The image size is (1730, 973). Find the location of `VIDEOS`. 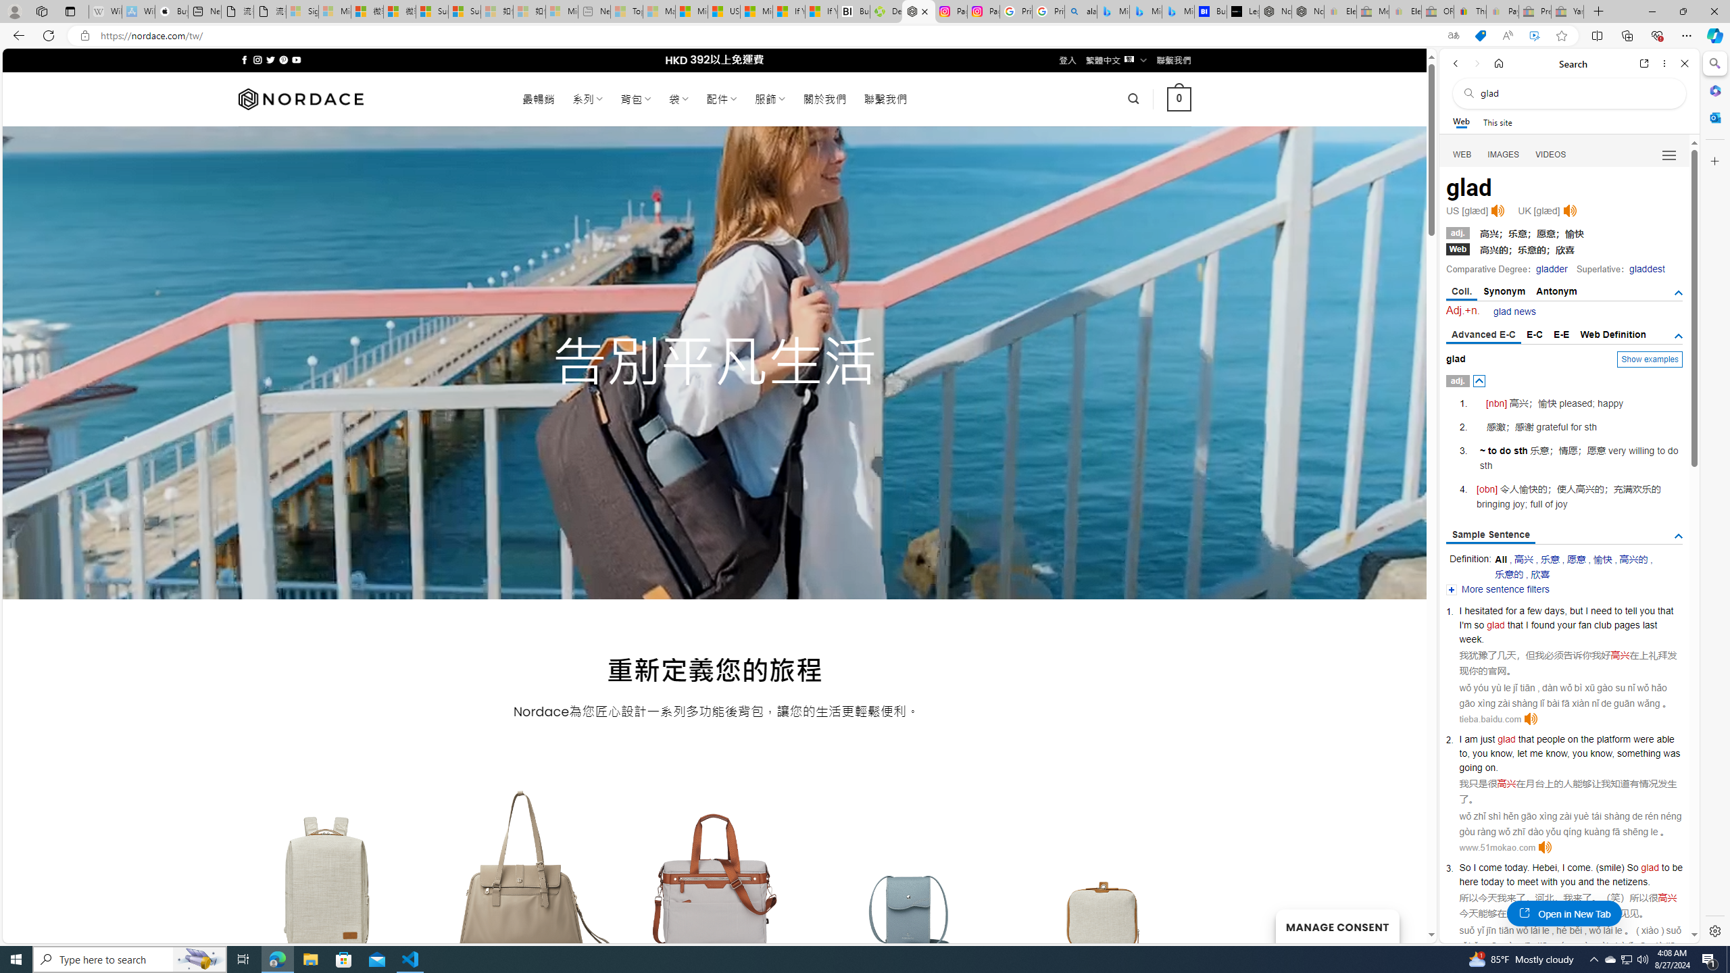

VIDEOS is located at coordinates (1550, 155).